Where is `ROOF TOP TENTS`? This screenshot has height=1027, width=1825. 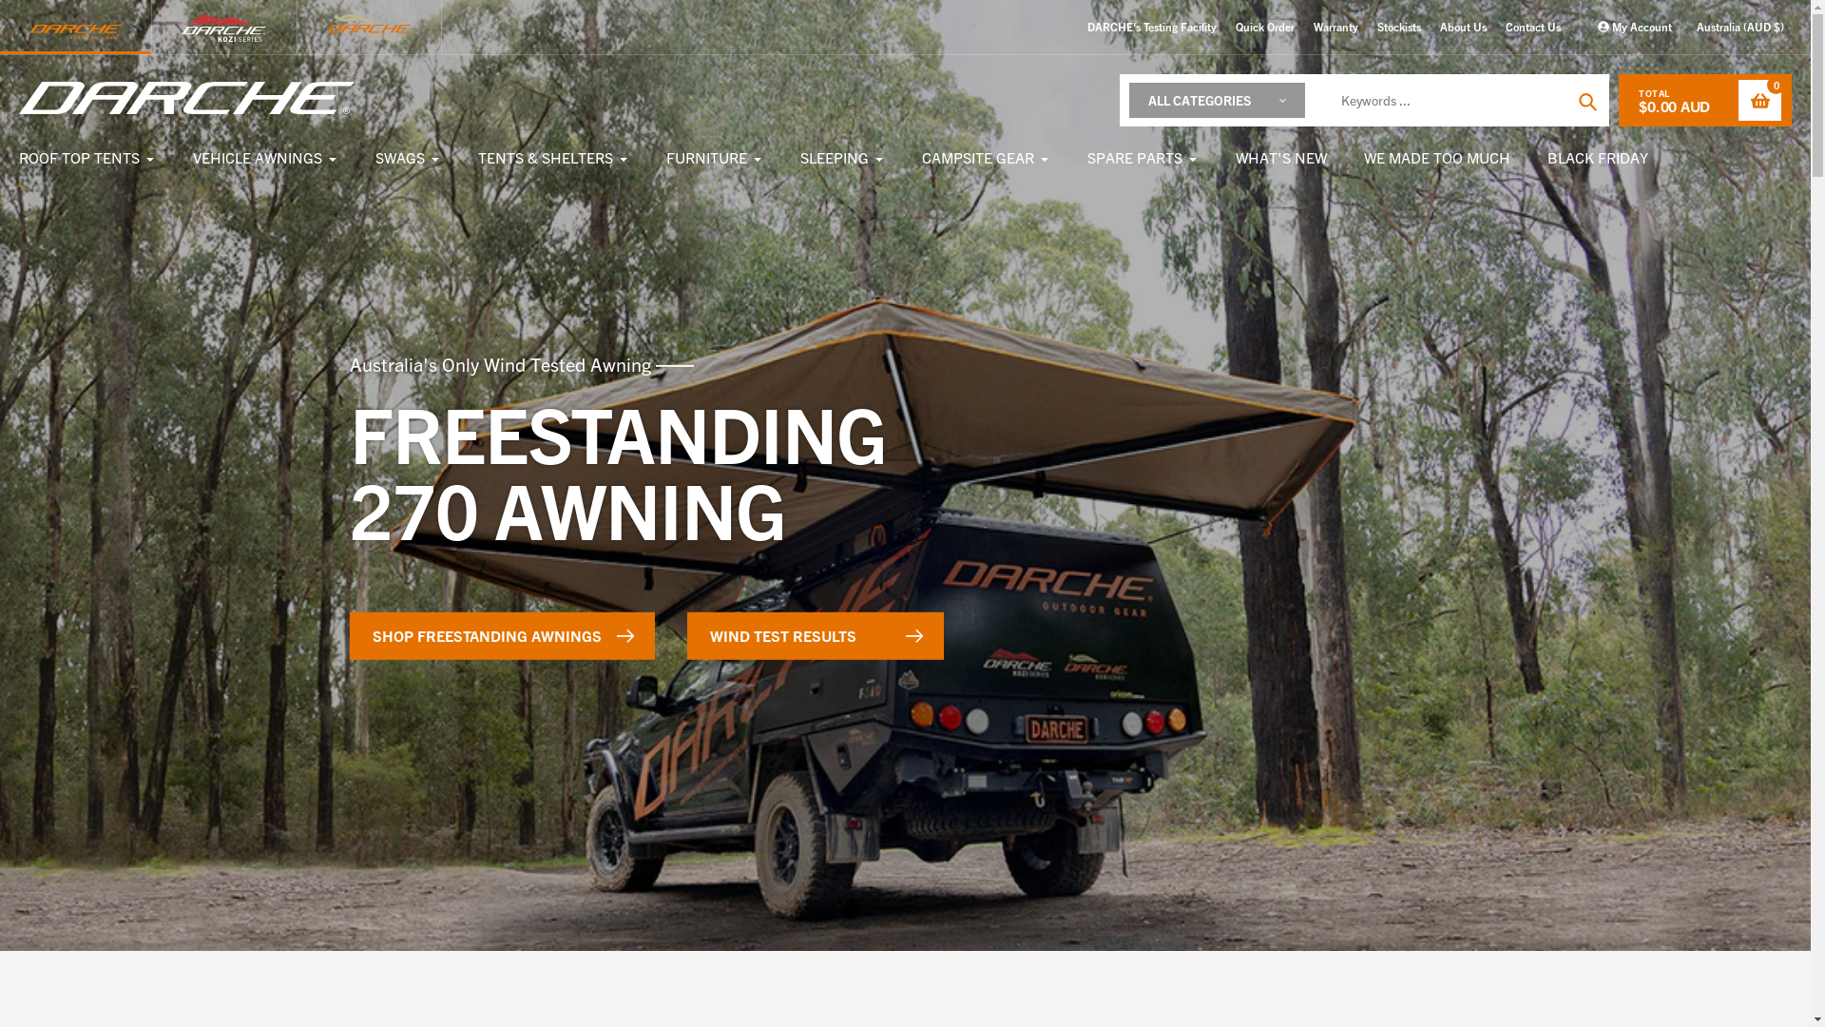 ROOF TOP TENTS is located at coordinates (87, 157).